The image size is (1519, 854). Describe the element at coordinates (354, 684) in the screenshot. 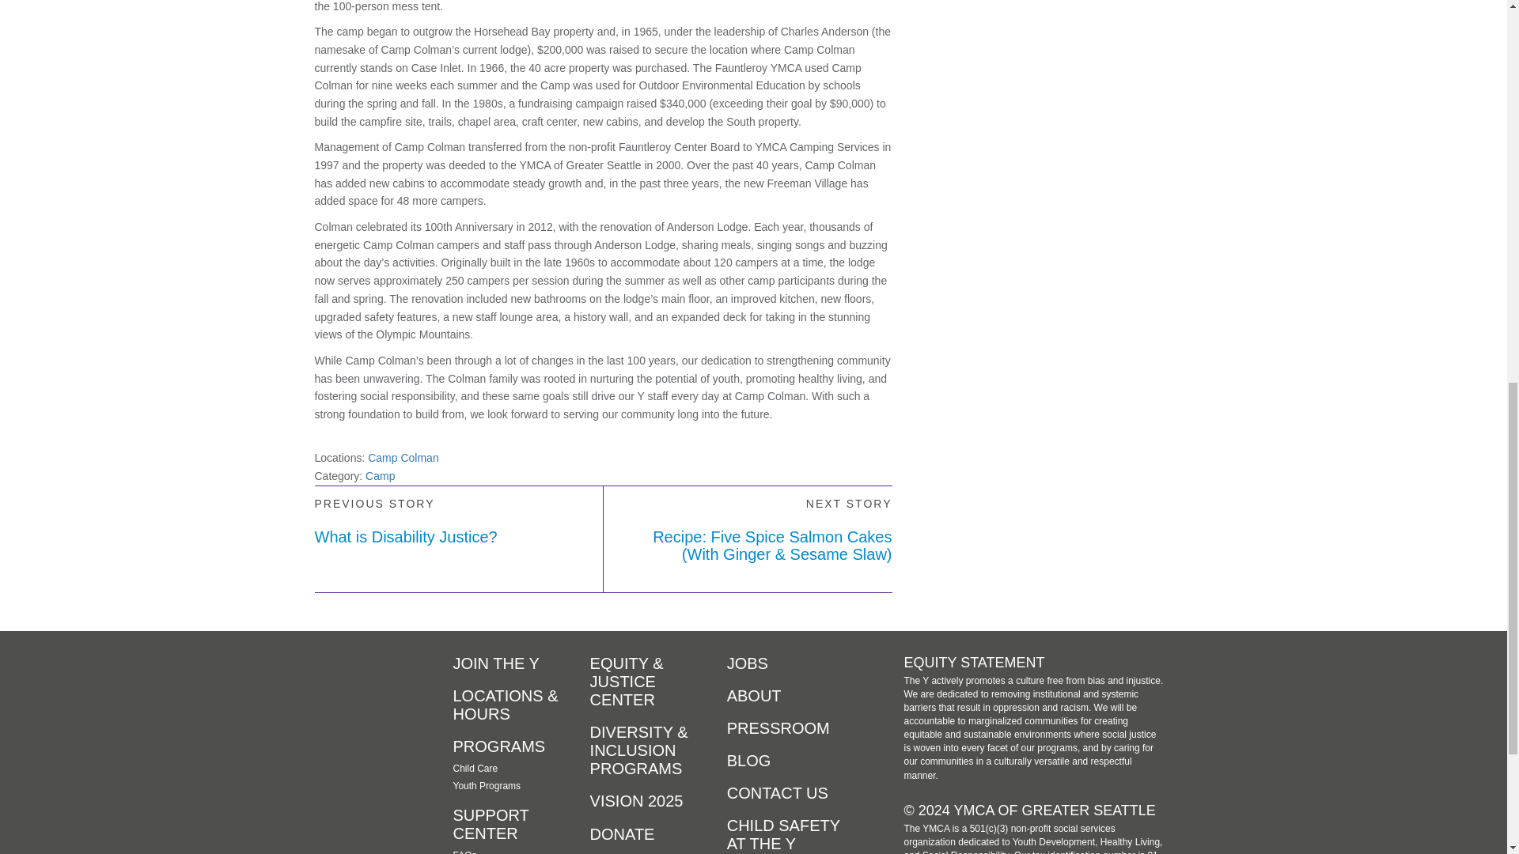

I see `YMCA` at that location.